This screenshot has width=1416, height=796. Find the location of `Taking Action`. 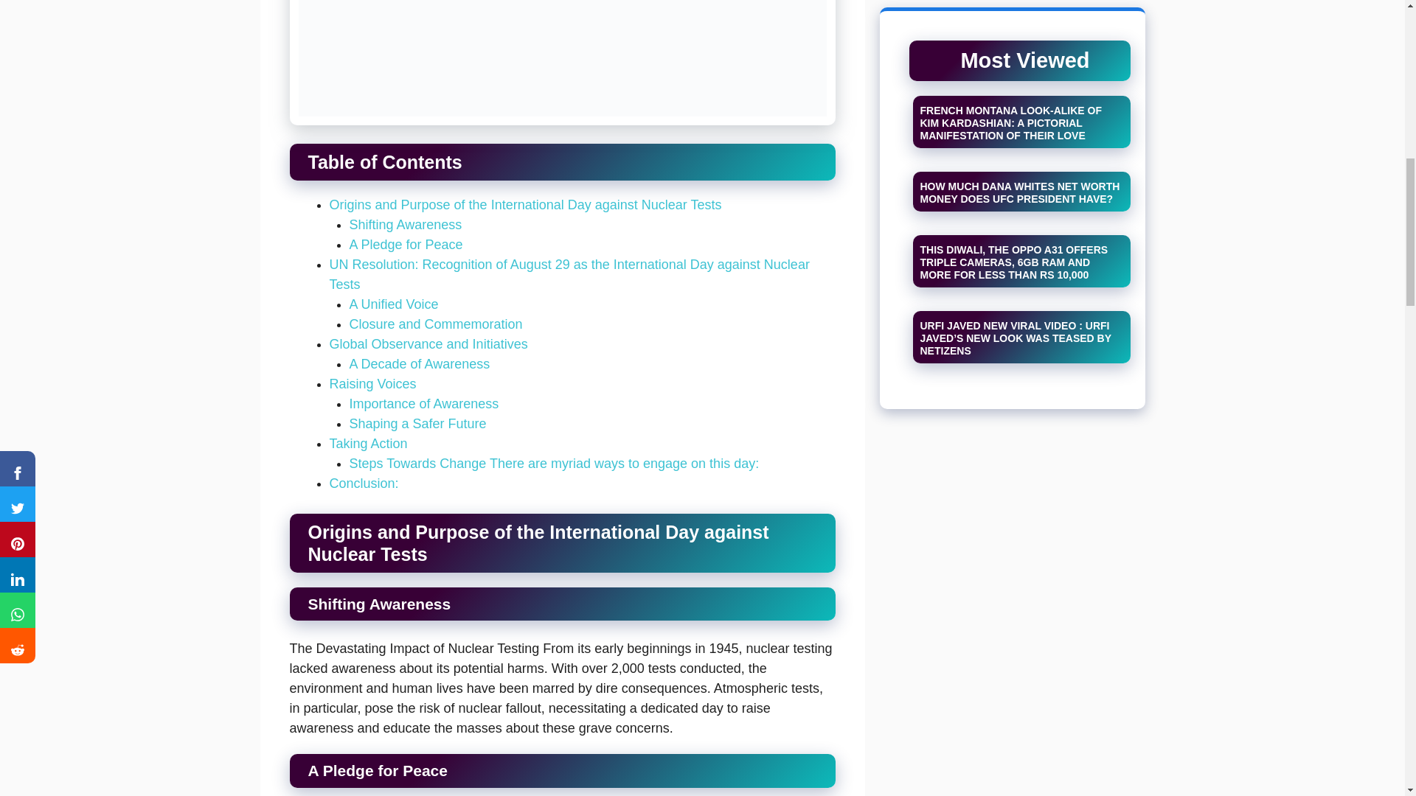

Taking Action is located at coordinates (367, 444).